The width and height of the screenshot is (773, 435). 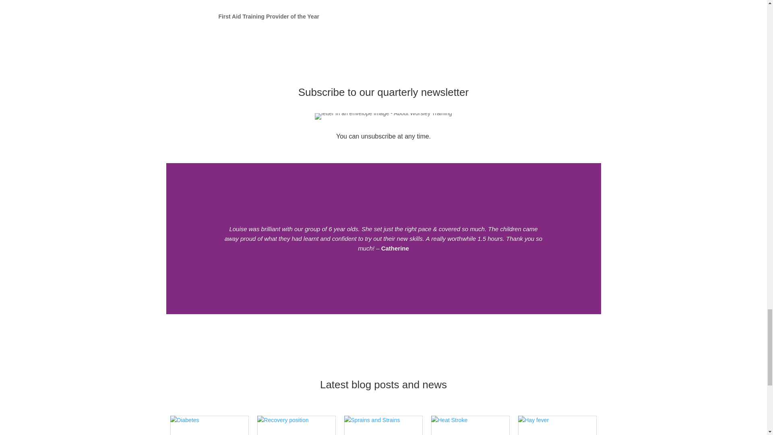 What do you see at coordinates (383, 116) in the screenshot?
I see `letter in an envelope image` at bounding box center [383, 116].